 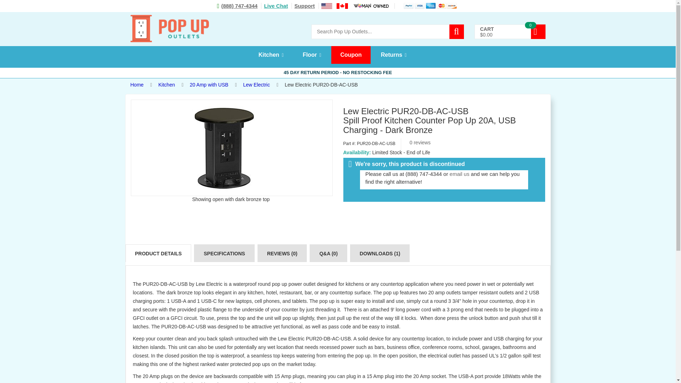 What do you see at coordinates (394, 55) in the screenshot?
I see `Returns` at bounding box center [394, 55].